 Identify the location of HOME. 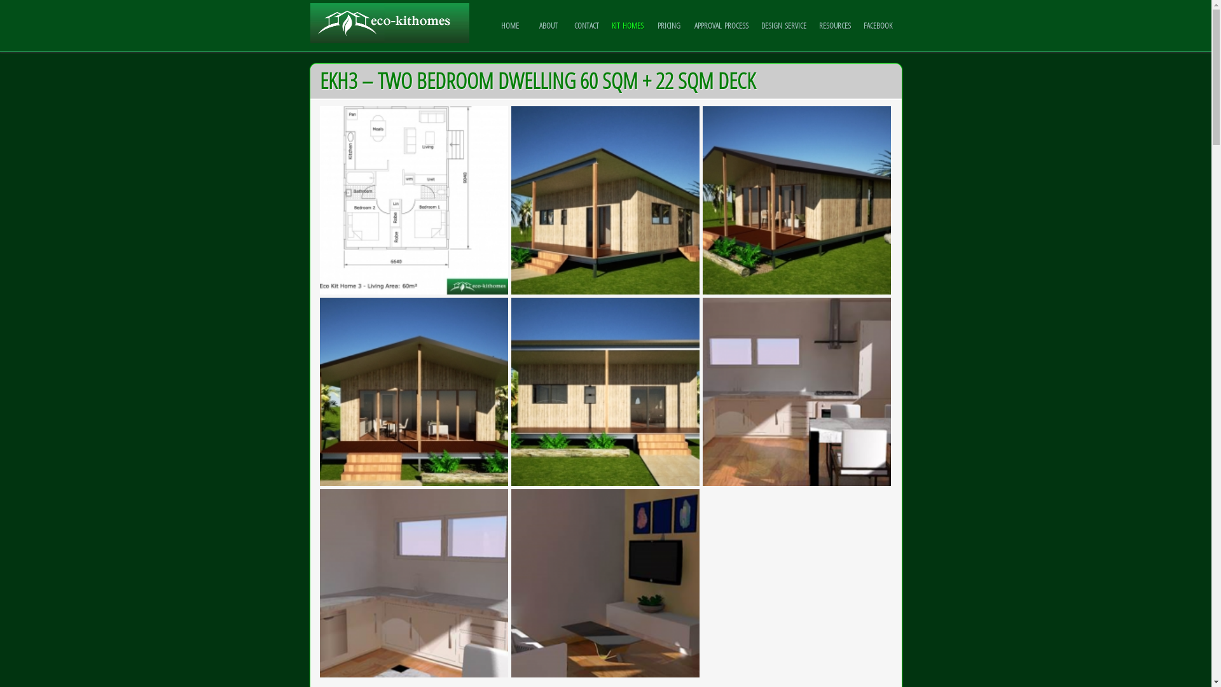
(510, 25).